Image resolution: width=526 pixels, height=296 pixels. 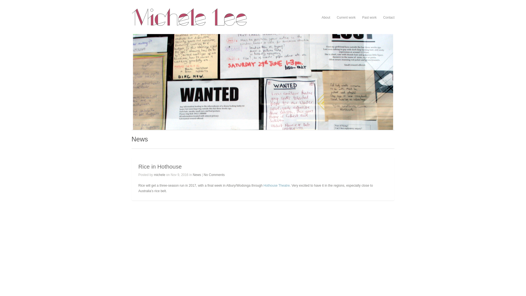 I want to click on News, so click(x=197, y=175).